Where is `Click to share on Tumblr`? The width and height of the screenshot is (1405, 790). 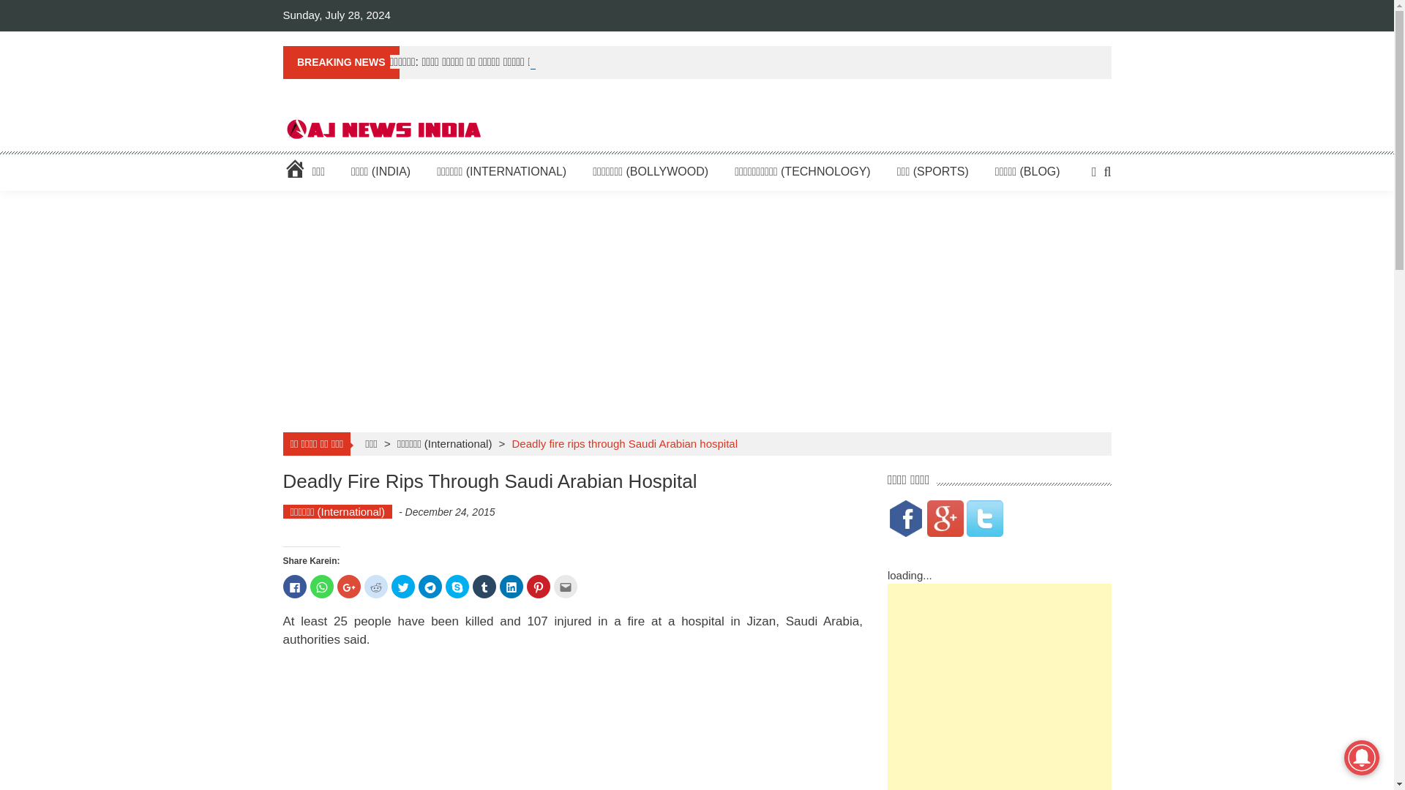
Click to share on Tumblr is located at coordinates (484, 587).